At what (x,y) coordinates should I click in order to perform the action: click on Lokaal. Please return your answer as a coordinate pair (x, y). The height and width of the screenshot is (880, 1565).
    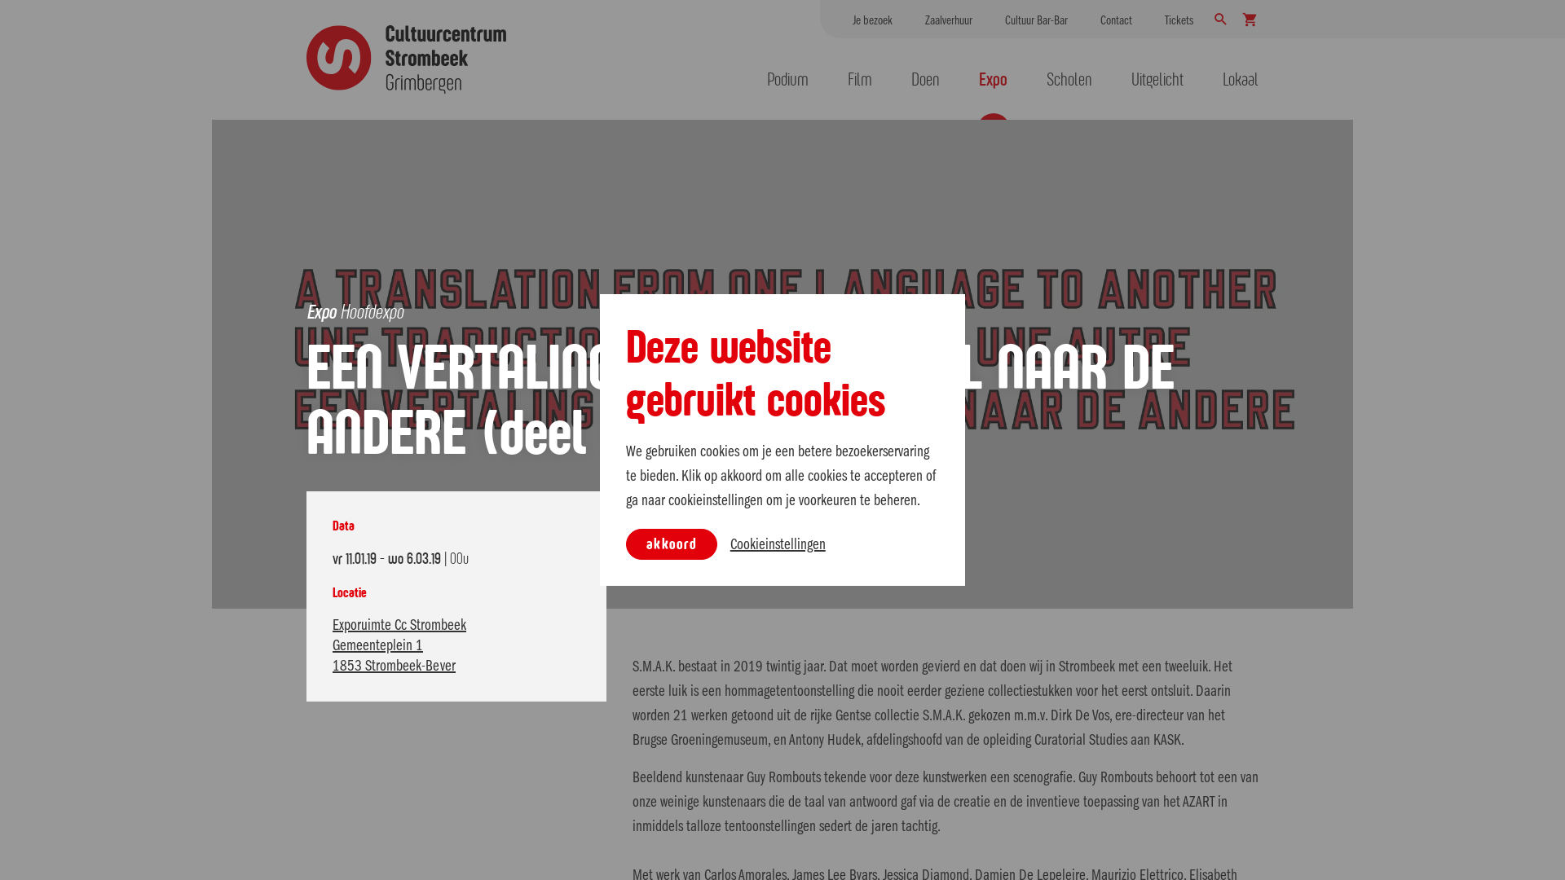
    Looking at the image, I should click on (1241, 79).